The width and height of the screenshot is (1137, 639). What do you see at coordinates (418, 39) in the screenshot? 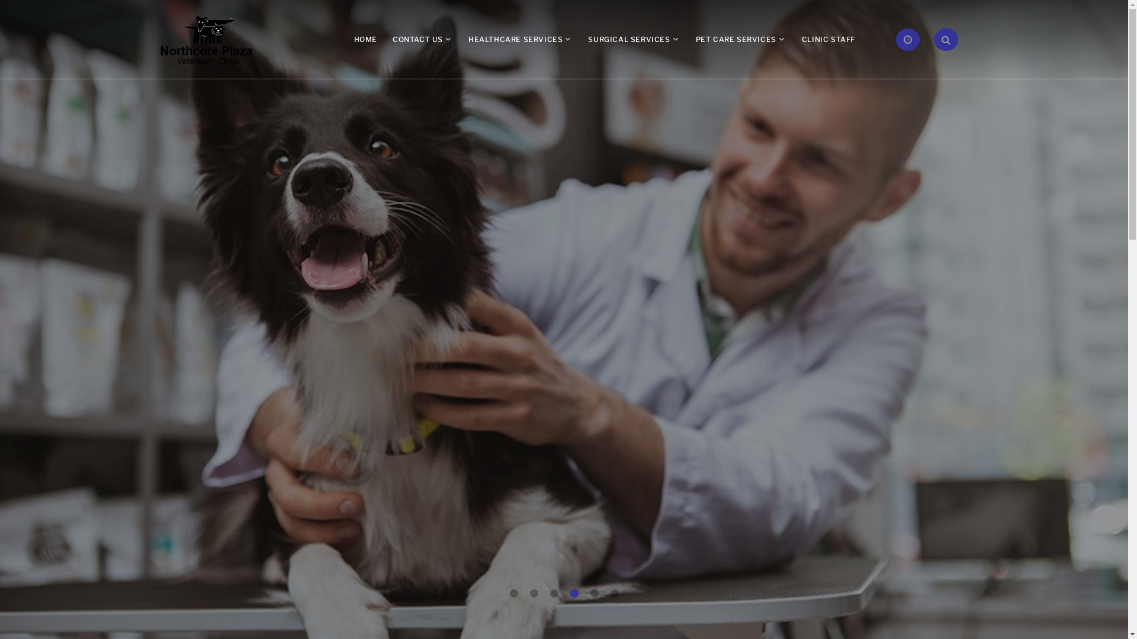
I see `CONTACT US` at bounding box center [418, 39].